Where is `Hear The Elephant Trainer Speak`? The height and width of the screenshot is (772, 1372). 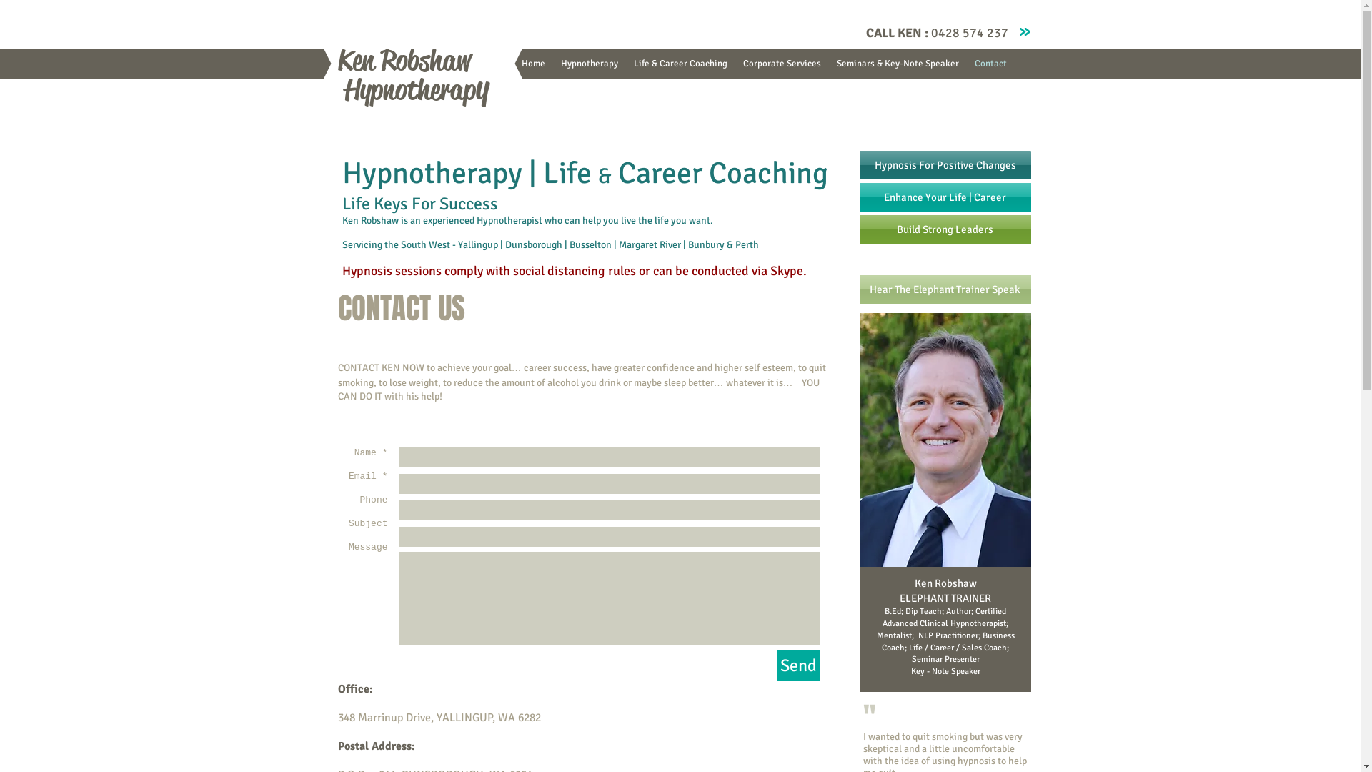 Hear The Elephant Trainer Speak is located at coordinates (945, 289).